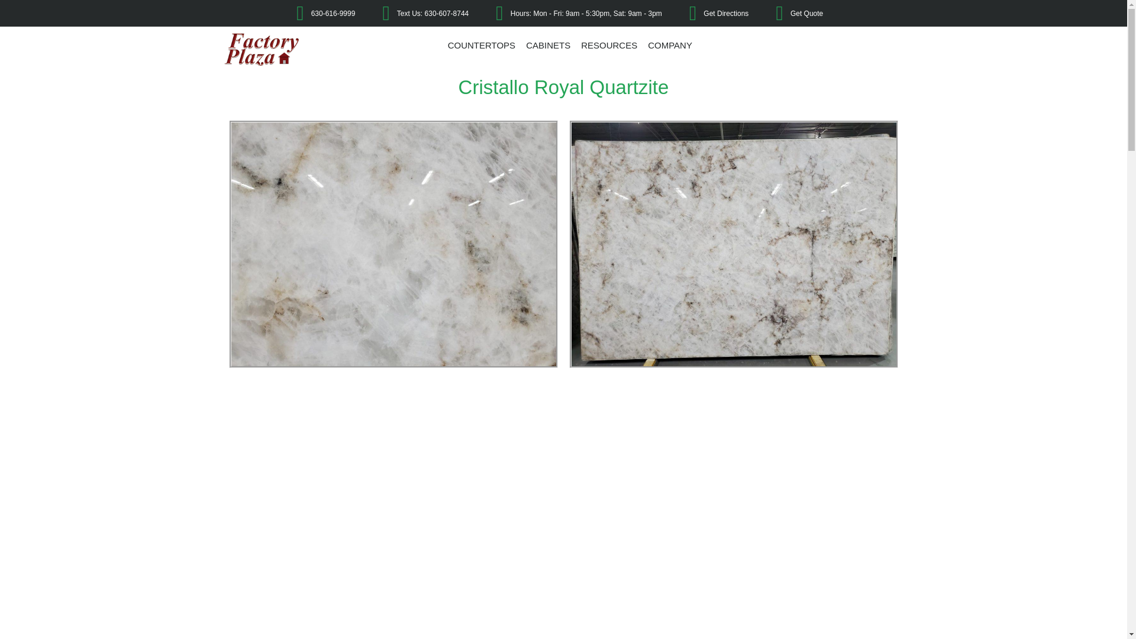  What do you see at coordinates (548, 46) in the screenshot?
I see `CABINETS` at bounding box center [548, 46].